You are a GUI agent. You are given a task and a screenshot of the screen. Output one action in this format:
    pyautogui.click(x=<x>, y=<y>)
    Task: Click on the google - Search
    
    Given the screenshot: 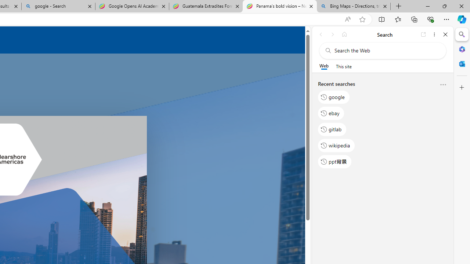 What is the action you would take?
    pyautogui.click(x=58, y=7)
    